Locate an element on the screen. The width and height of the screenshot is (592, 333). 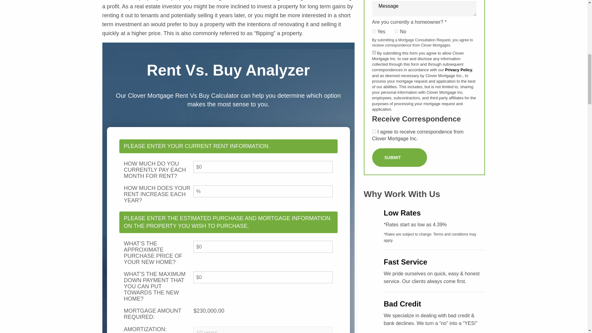
Yes is located at coordinates (374, 52).